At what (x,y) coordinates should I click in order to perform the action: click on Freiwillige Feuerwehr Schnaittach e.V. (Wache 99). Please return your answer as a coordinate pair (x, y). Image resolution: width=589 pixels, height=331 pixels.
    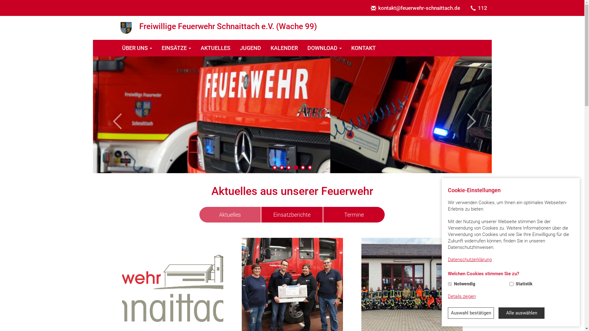
    Looking at the image, I should click on (292, 28).